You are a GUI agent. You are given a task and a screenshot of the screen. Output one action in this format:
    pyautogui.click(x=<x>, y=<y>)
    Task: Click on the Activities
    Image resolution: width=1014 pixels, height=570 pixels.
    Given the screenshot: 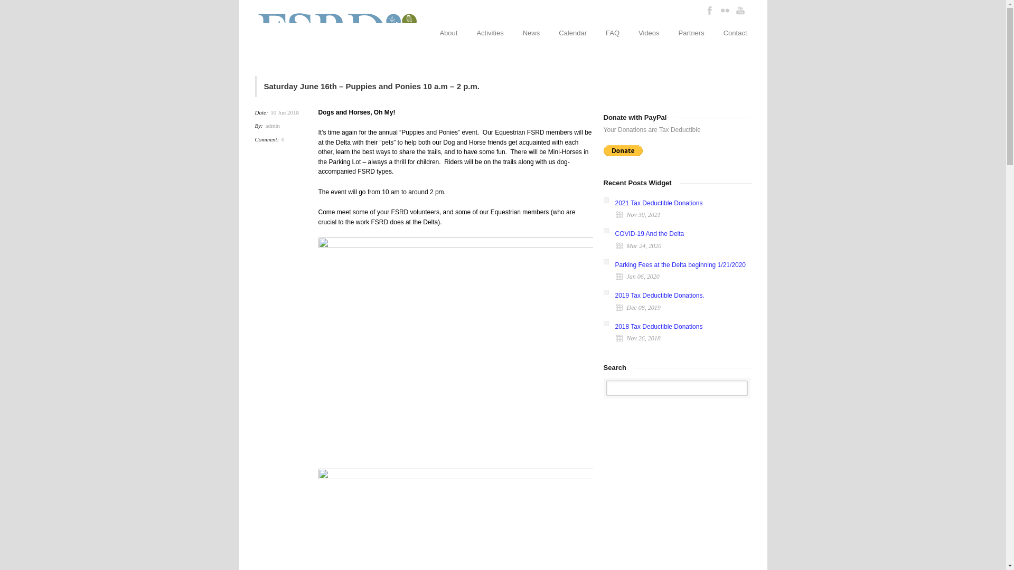 What is the action you would take?
    pyautogui.click(x=490, y=33)
    